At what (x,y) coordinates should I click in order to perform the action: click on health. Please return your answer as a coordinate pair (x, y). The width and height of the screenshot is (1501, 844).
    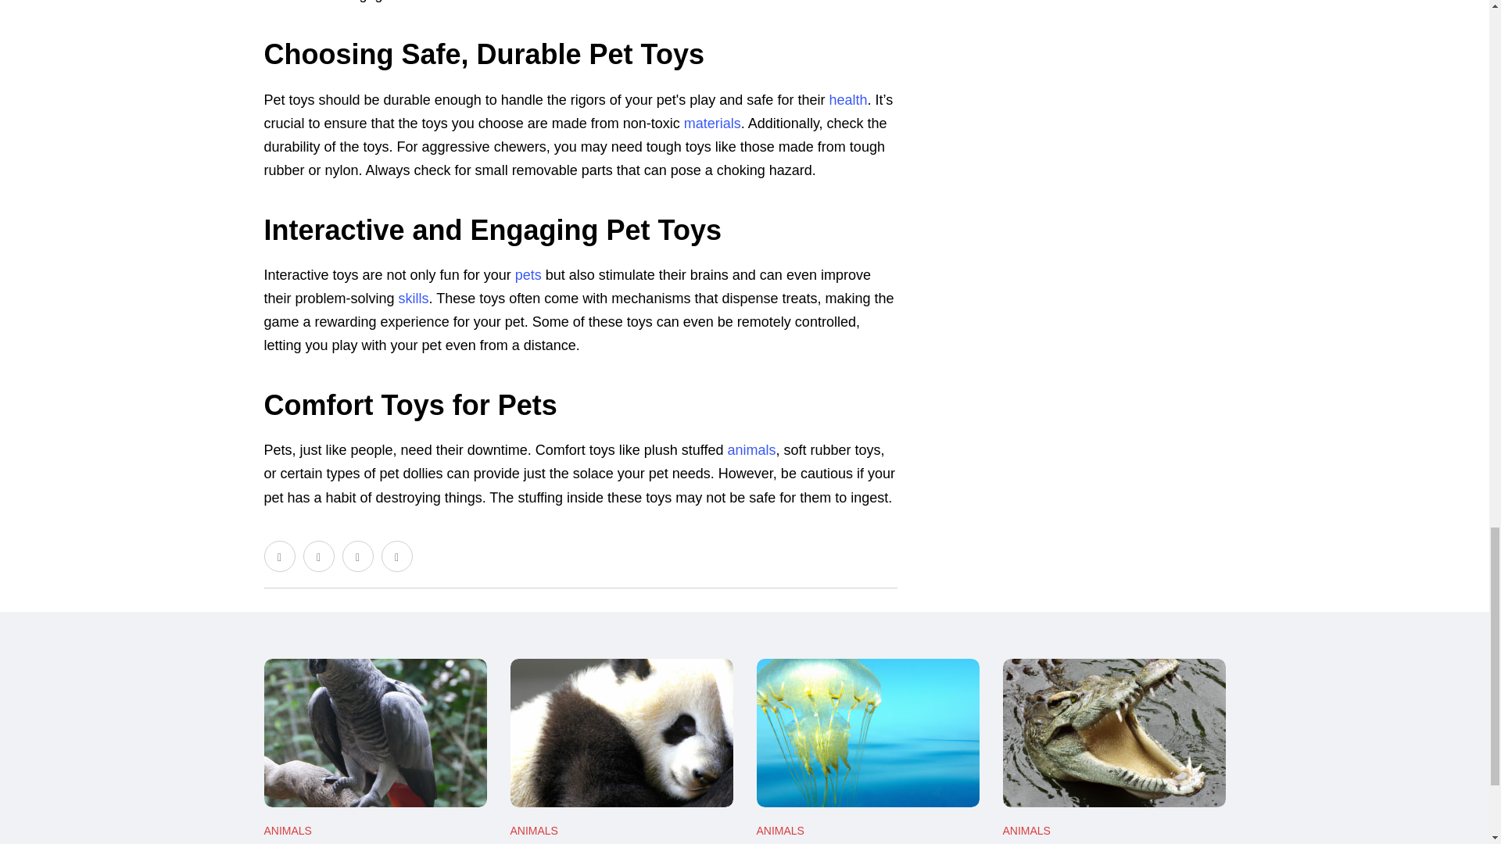
    Looking at the image, I should click on (847, 100).